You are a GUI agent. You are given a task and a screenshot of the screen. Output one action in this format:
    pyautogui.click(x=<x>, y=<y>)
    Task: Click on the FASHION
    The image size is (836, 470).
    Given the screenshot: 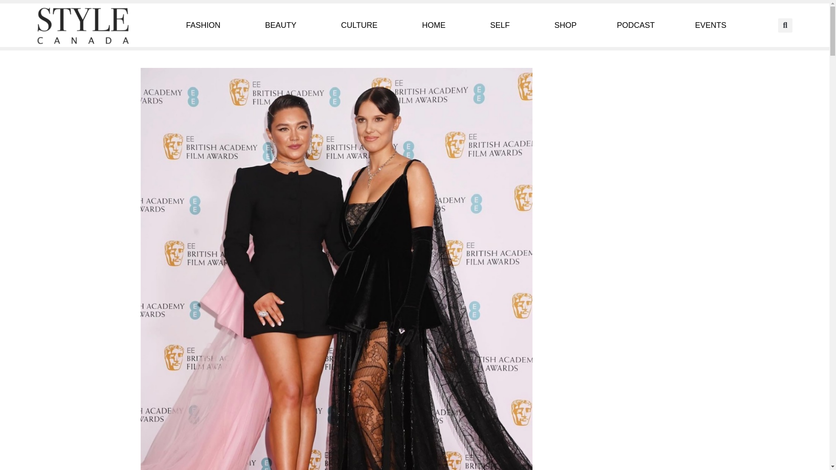 What is the action you would take?
    pyautogui.click(x=205, y=25)
    